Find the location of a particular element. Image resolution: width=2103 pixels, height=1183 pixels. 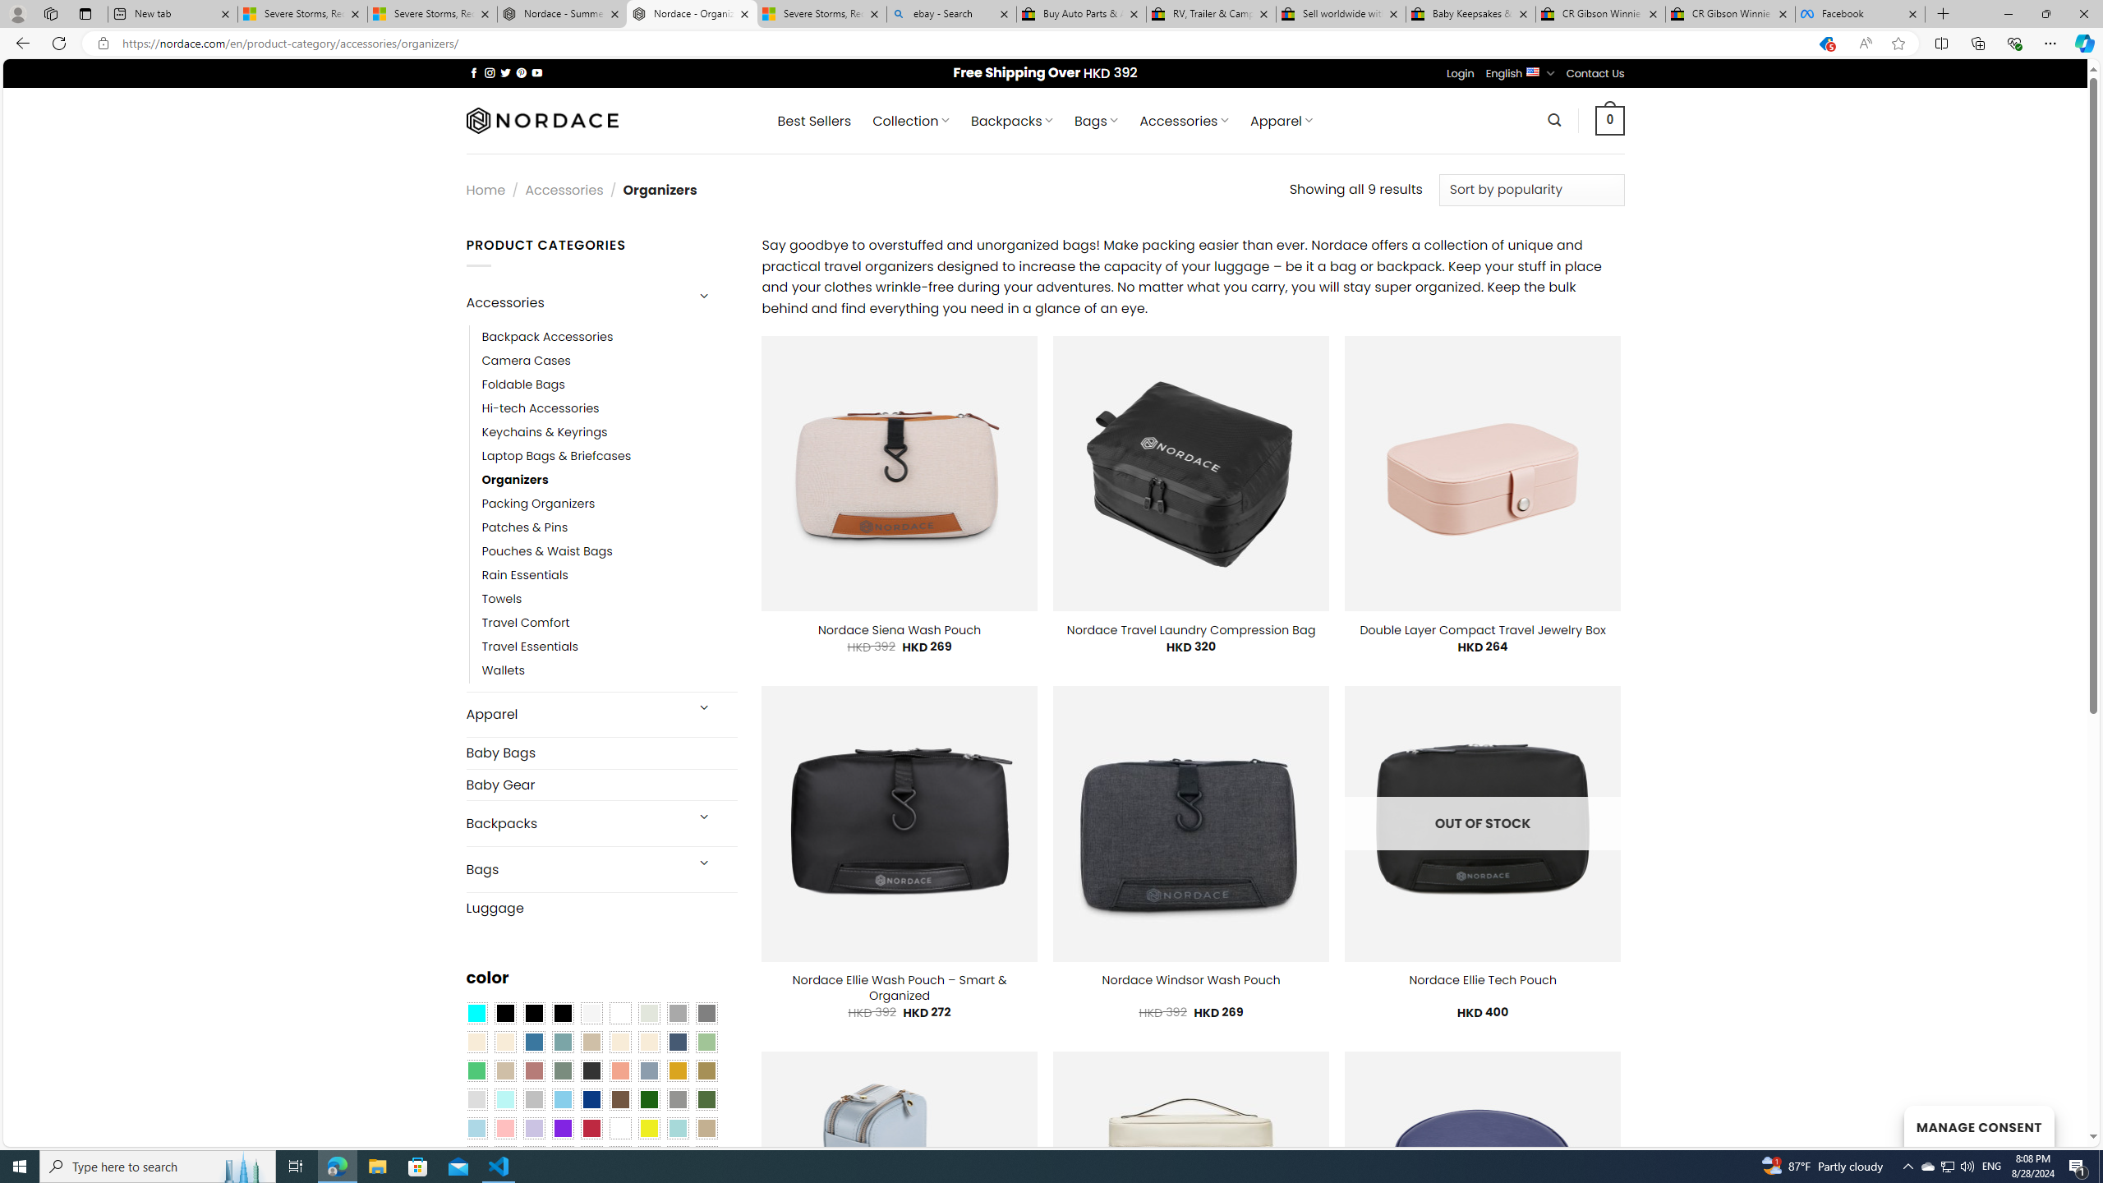

English is located at coordinates (1533, 71).